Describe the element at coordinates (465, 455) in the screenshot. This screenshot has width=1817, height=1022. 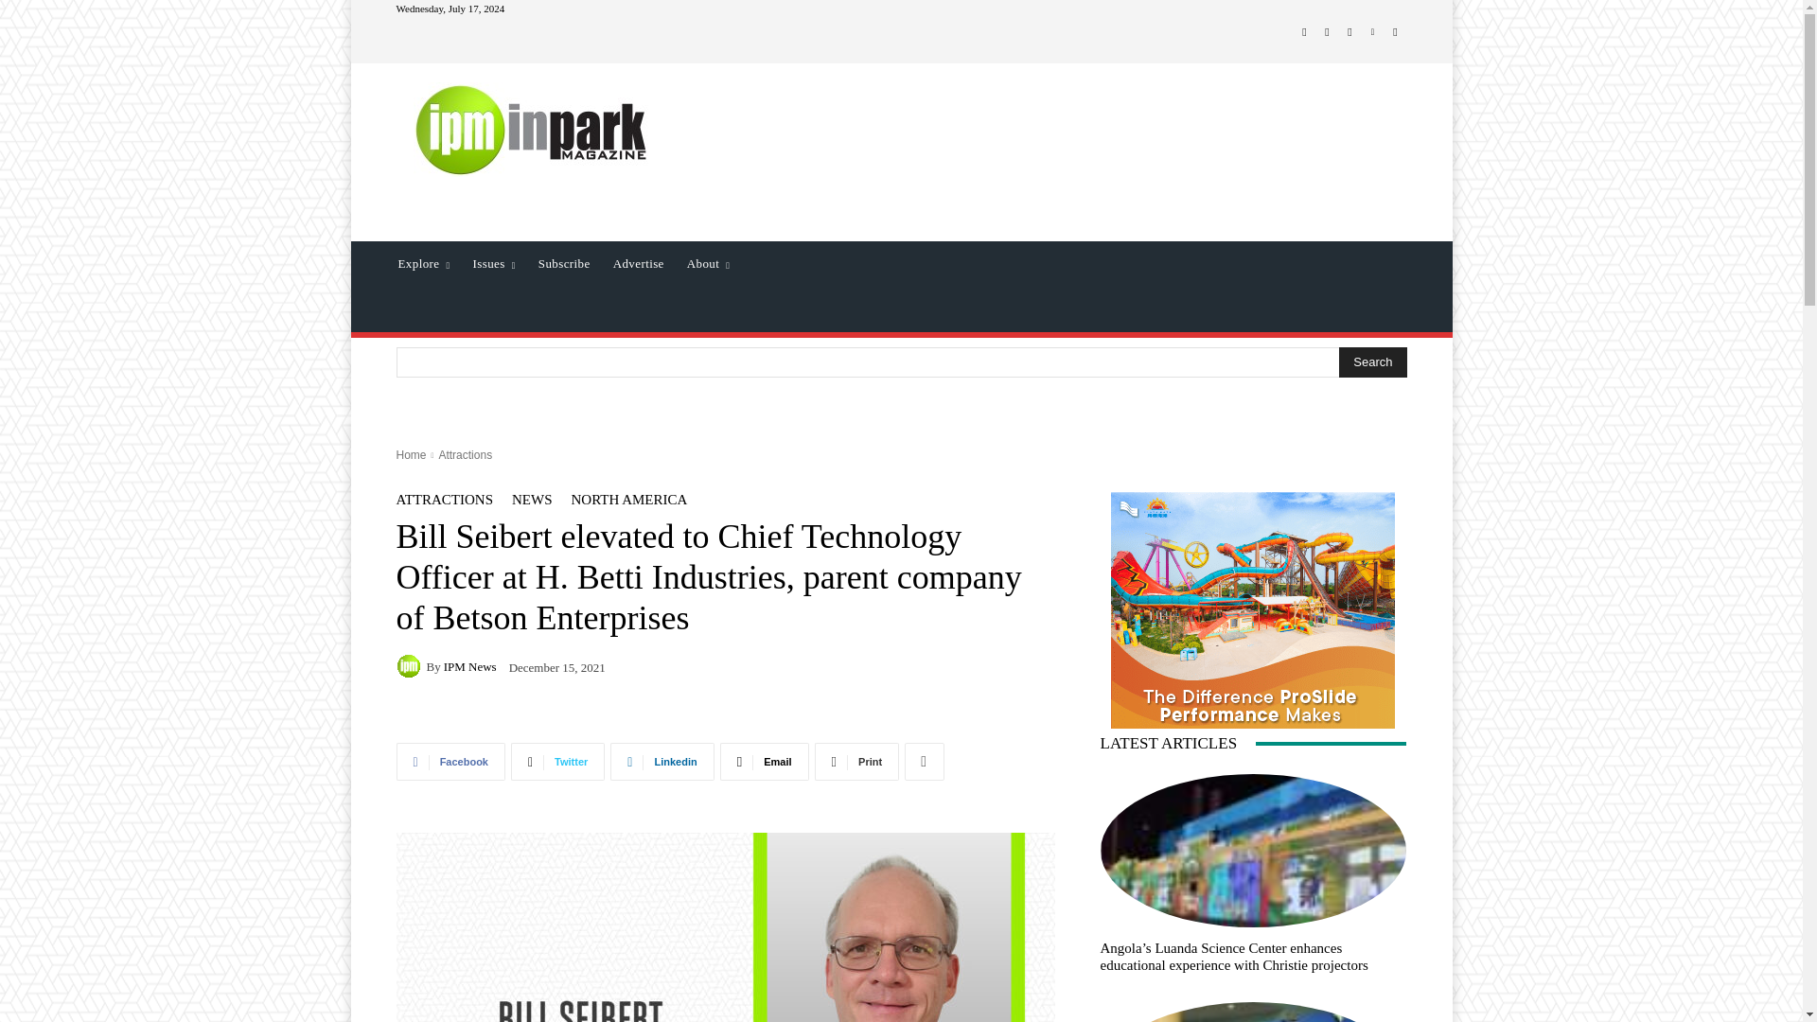
I see `View all posts in Attractions` at that location.